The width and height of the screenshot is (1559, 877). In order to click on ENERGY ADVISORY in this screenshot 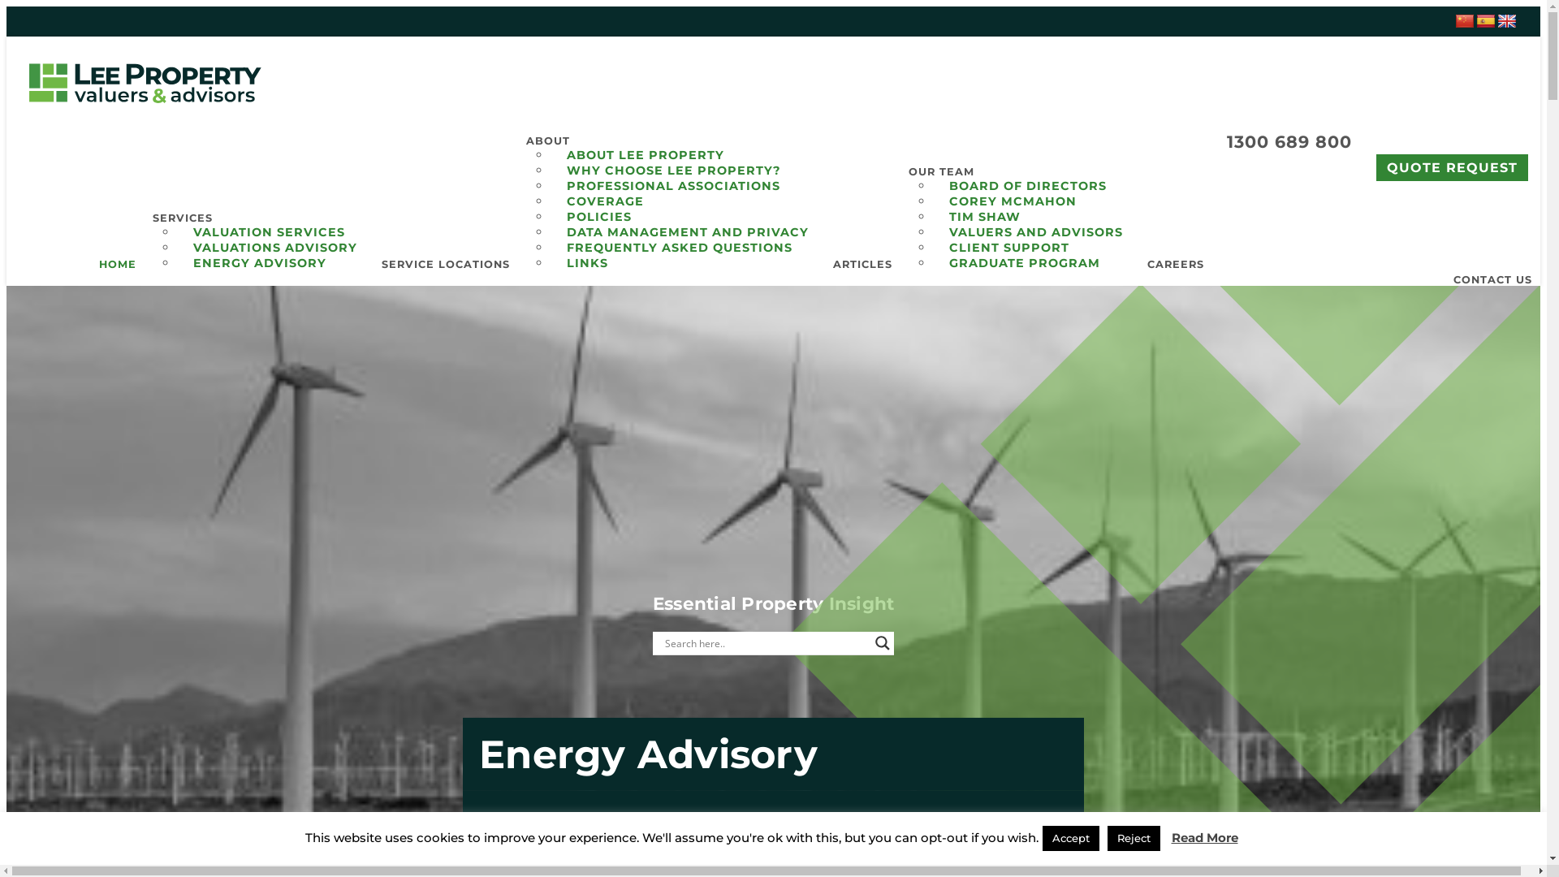, I will do `click(260, 263)`.